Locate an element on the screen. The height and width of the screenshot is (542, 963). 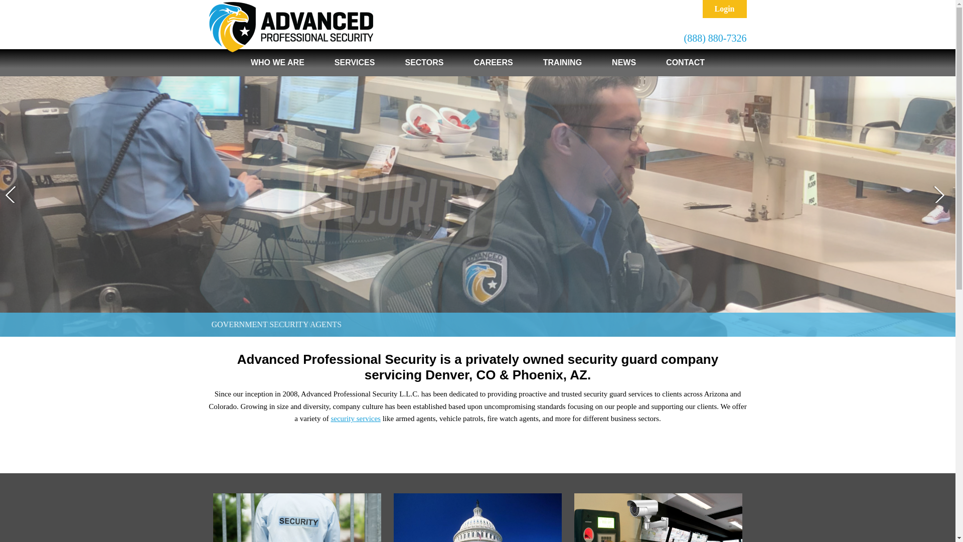
SERVICES is located at coordinates (355, 63).